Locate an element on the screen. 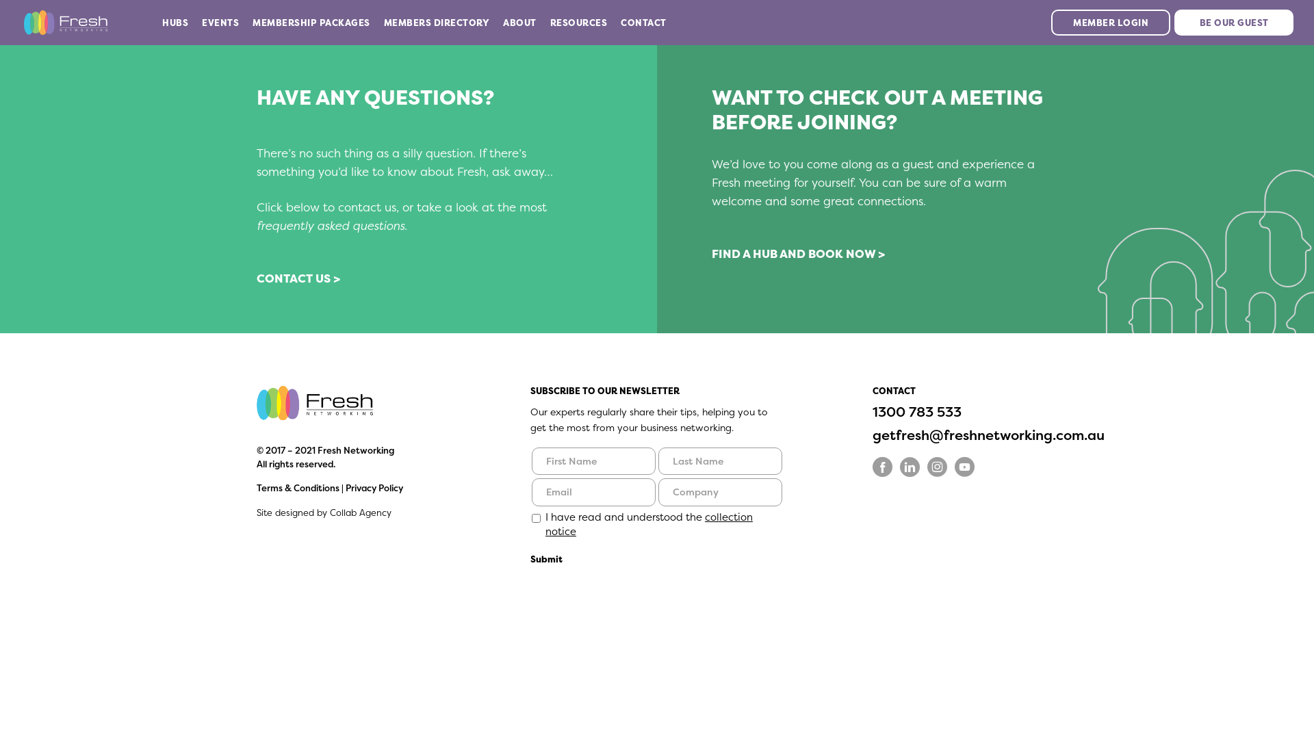 The width and height of the screenshot is (1314, 739). BE OUR GUEST is located at coordinates (1234, 23).